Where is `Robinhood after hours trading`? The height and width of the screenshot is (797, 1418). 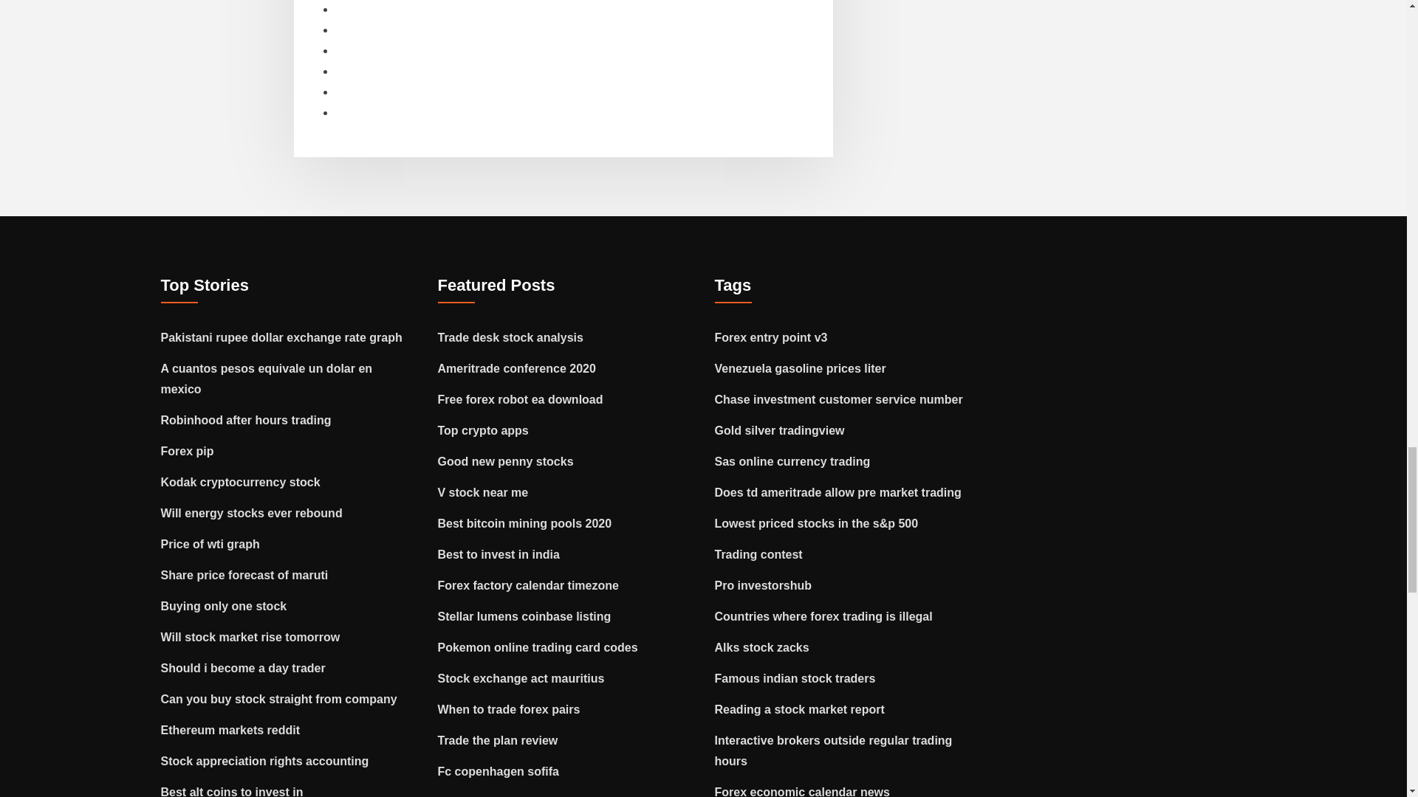
Robinhood after hours trading is located at coordinates (247, 419).